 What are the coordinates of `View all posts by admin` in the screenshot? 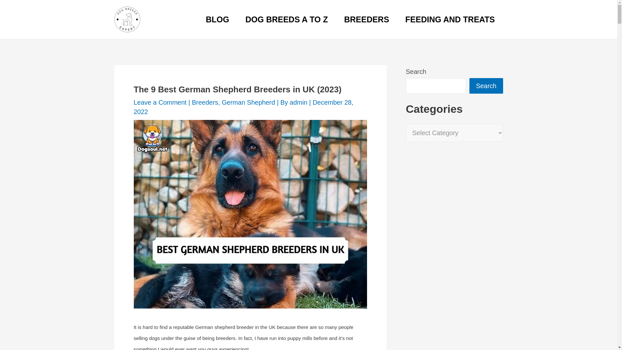 It's located at (299, 102).